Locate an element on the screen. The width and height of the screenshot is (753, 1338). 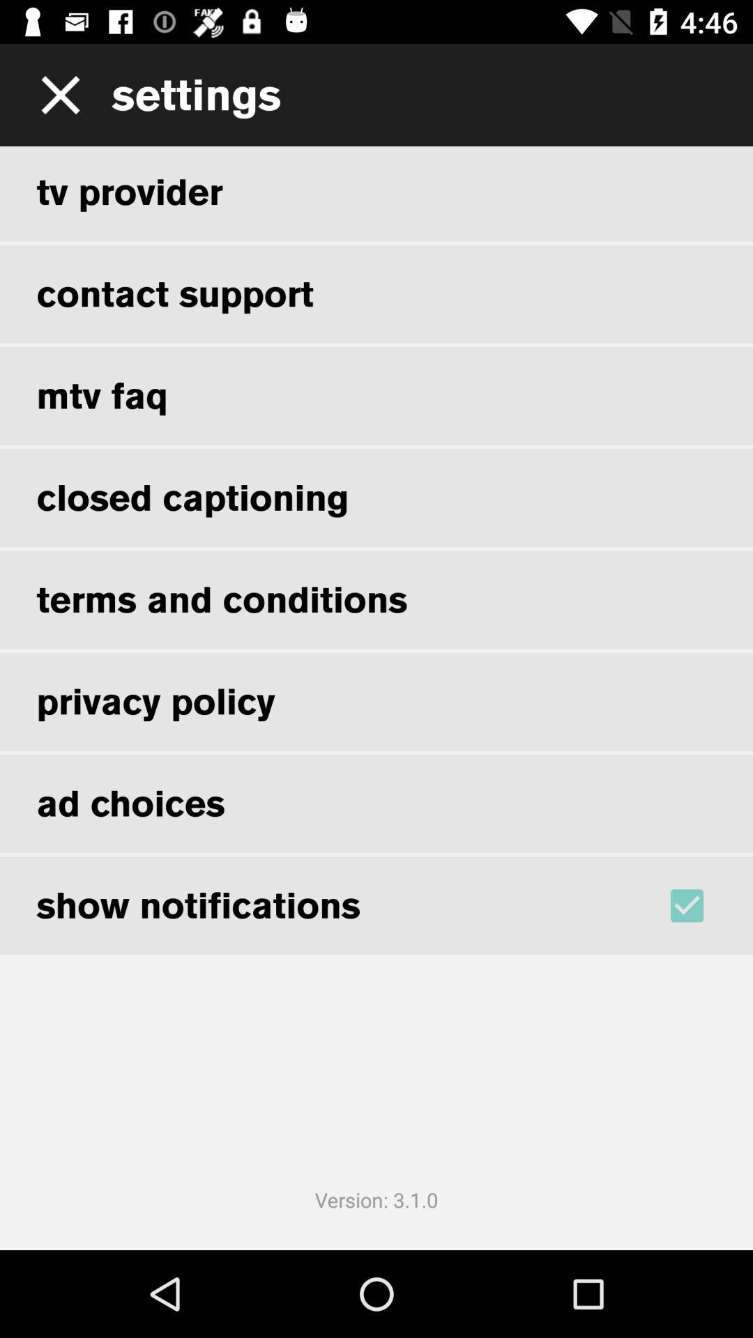
choose the item below the ad choices is located at coordinates (706, 905).